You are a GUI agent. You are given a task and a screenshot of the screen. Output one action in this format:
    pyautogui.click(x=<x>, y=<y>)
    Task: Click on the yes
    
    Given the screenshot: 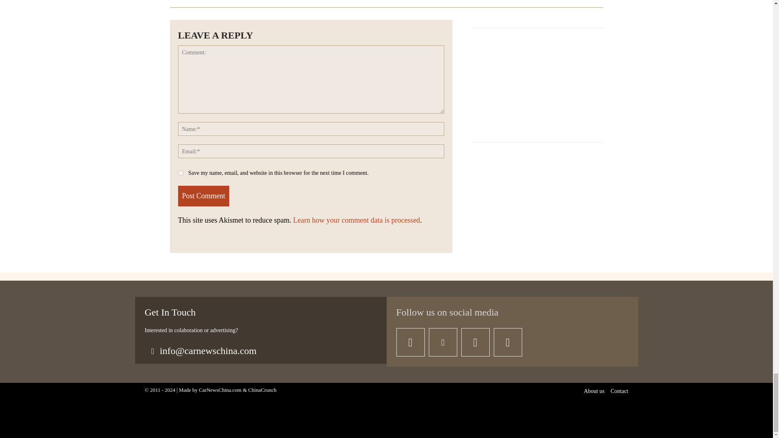 What is the action you would take?
    pyautogui.click(x=180, y=173)
    